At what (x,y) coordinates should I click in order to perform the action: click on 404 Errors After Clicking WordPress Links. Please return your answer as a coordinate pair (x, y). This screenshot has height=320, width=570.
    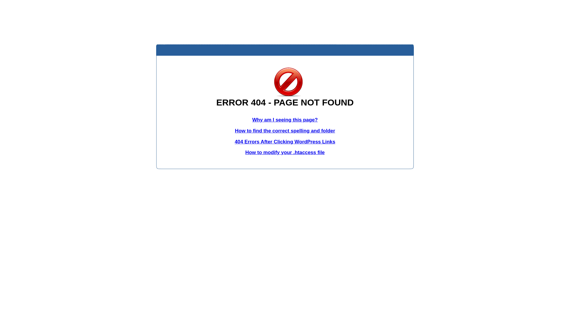
    Looking at the image, I should click on (285, 142).